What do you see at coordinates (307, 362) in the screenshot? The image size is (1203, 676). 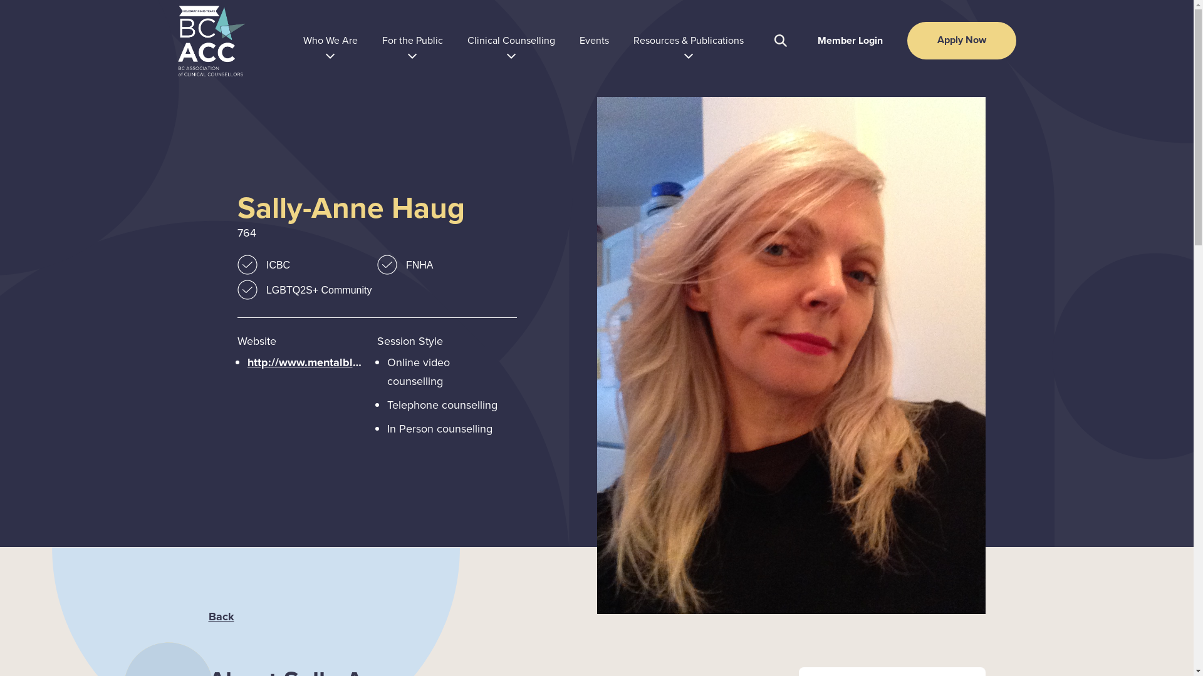 I see `http://www.mentalblocks.net` at bounding box center [307, 362].